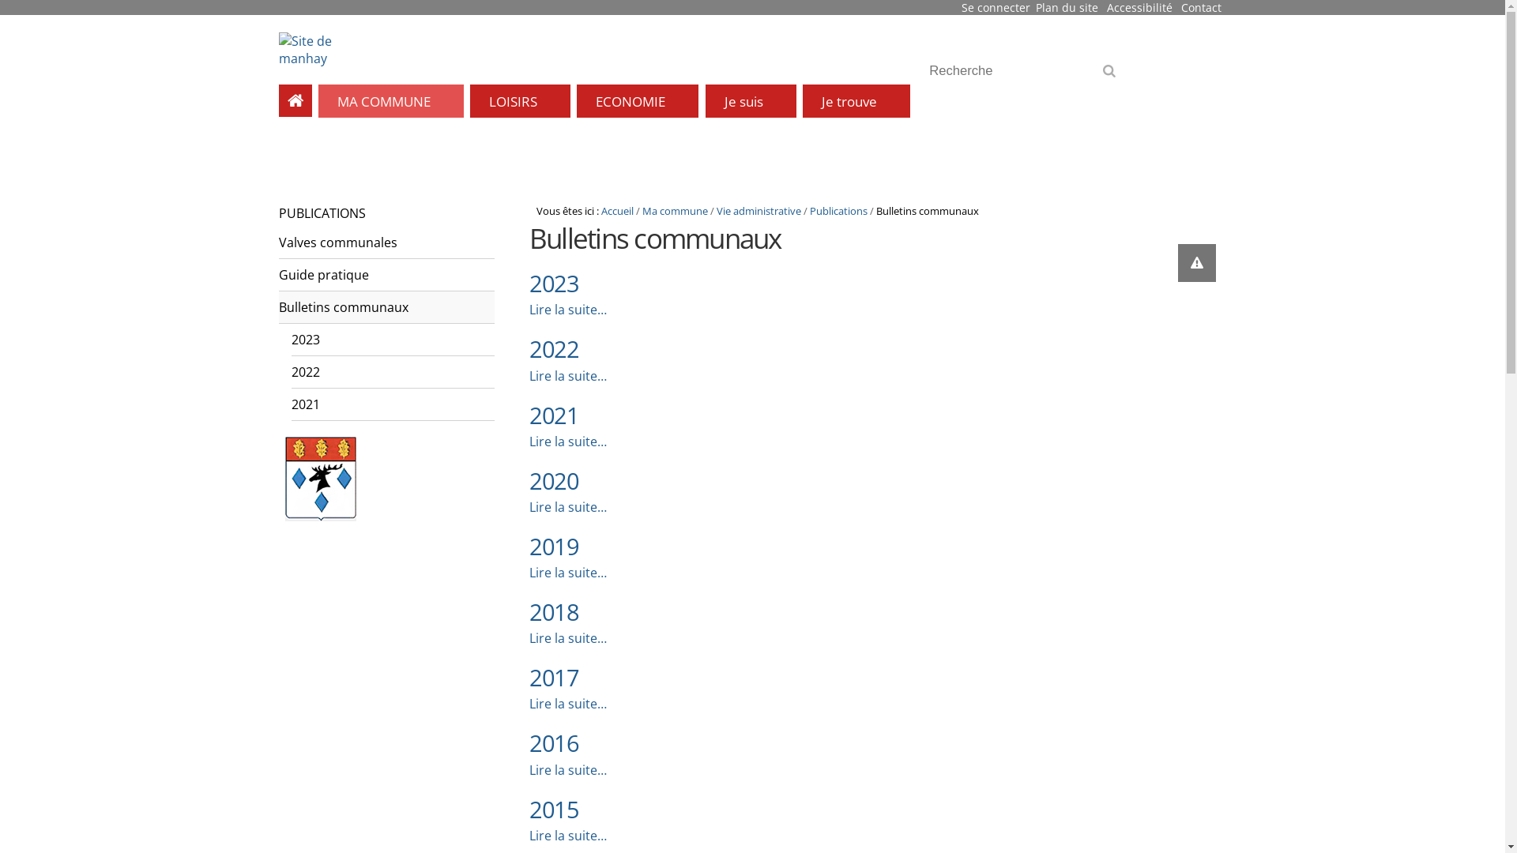 This screenshot has height=853, width=1517. Describe the element at coordinates (1201, 8) in the screenshot. I see `Contact` at that location.